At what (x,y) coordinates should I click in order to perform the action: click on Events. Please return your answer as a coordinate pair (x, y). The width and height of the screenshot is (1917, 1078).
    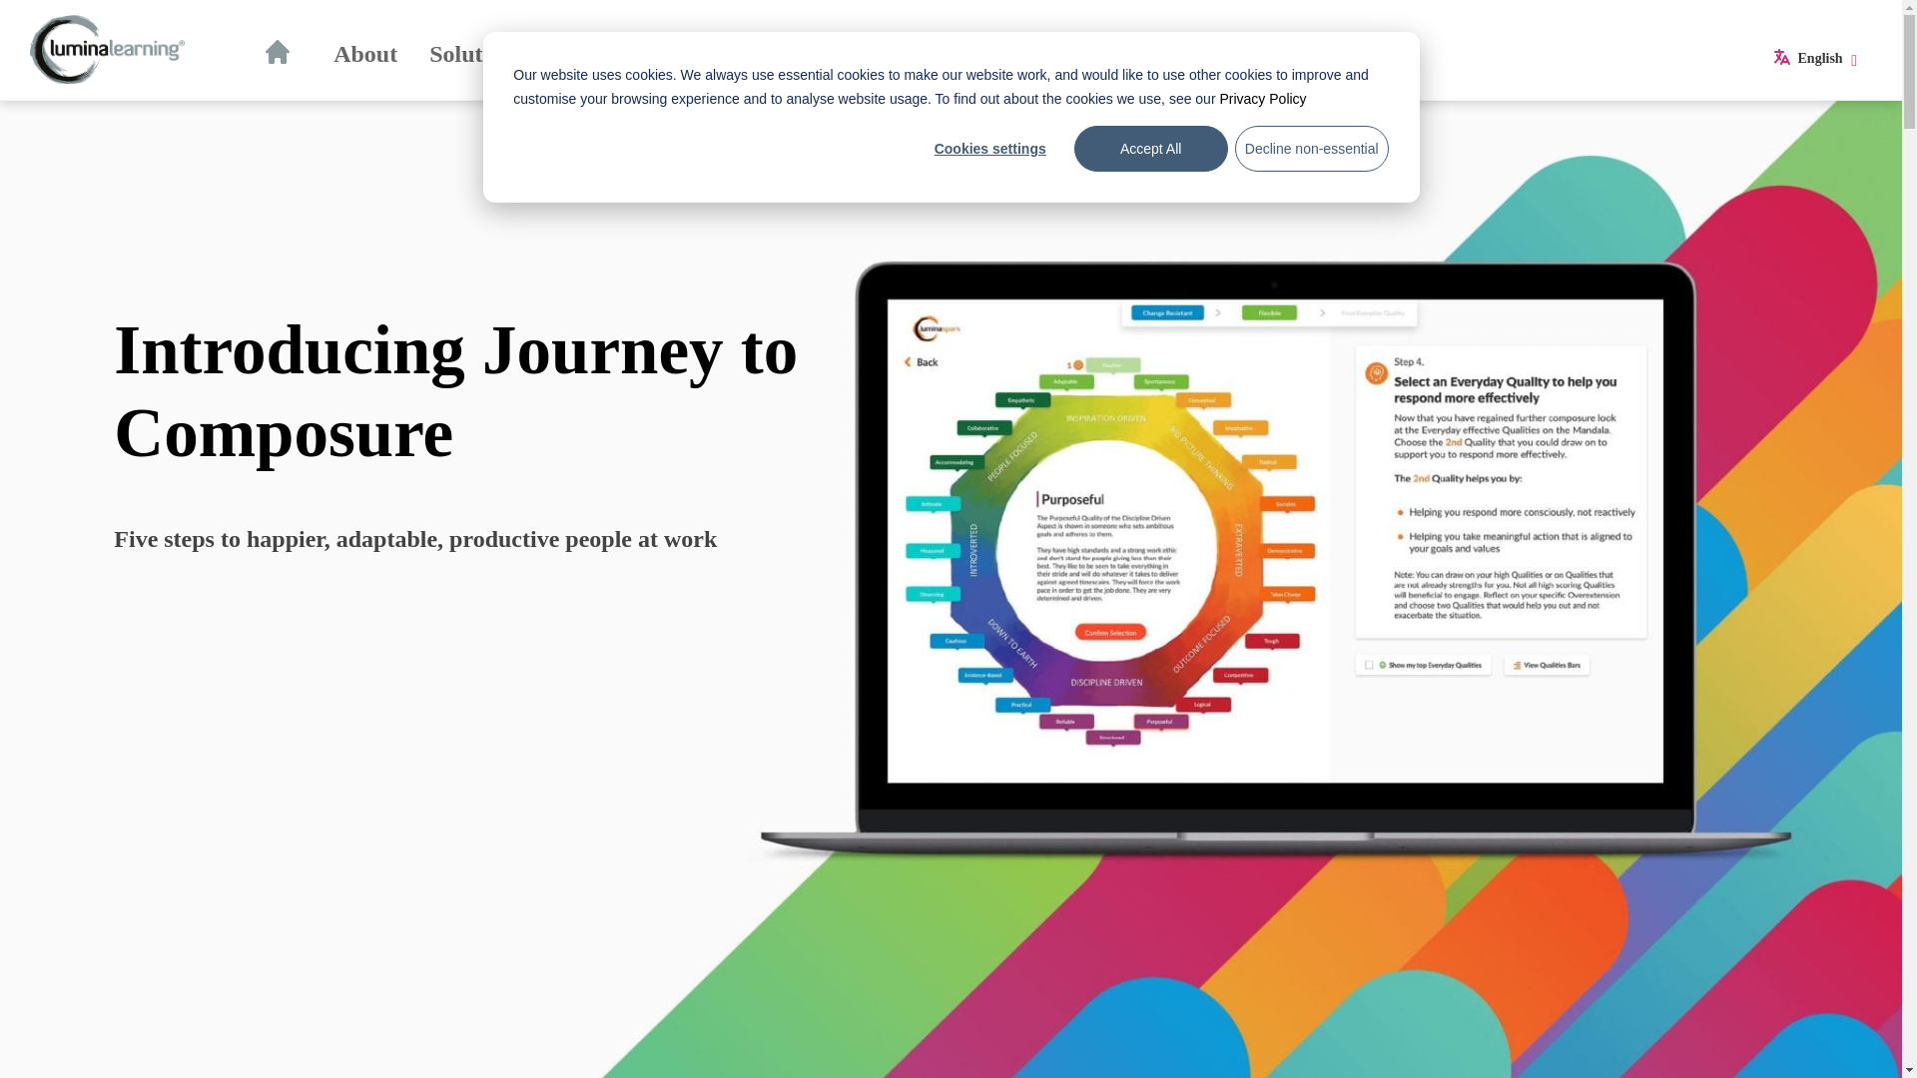
    Looking at the image, I should click on (713, 54).